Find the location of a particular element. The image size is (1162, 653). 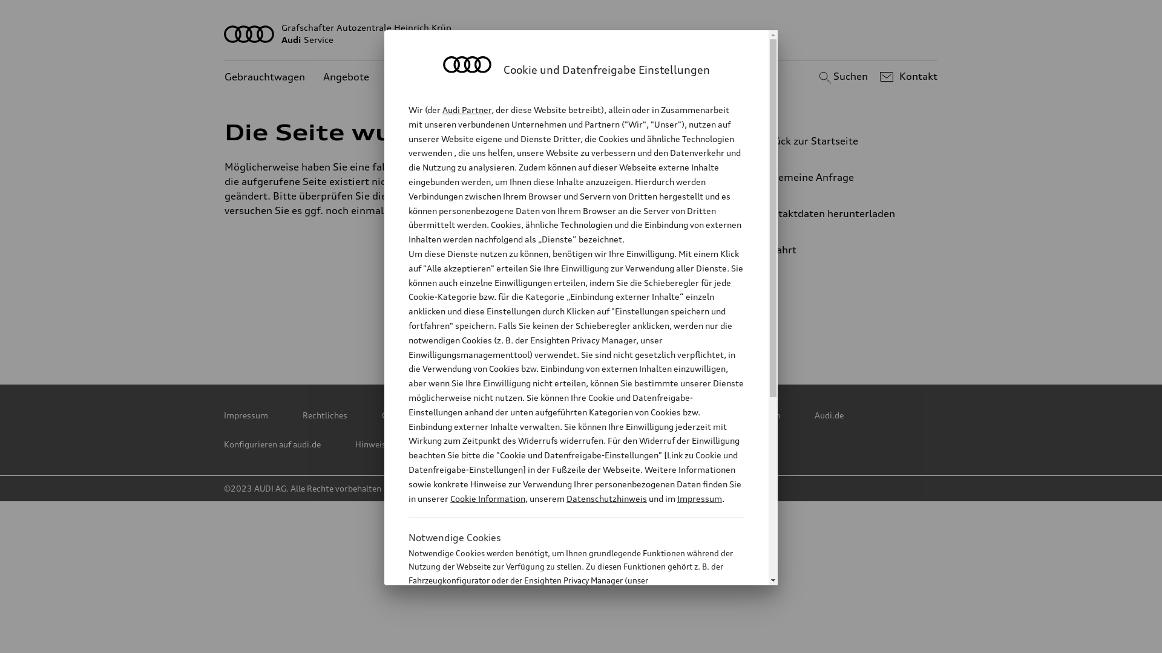

Suchen is located at coordinates (841, 77).